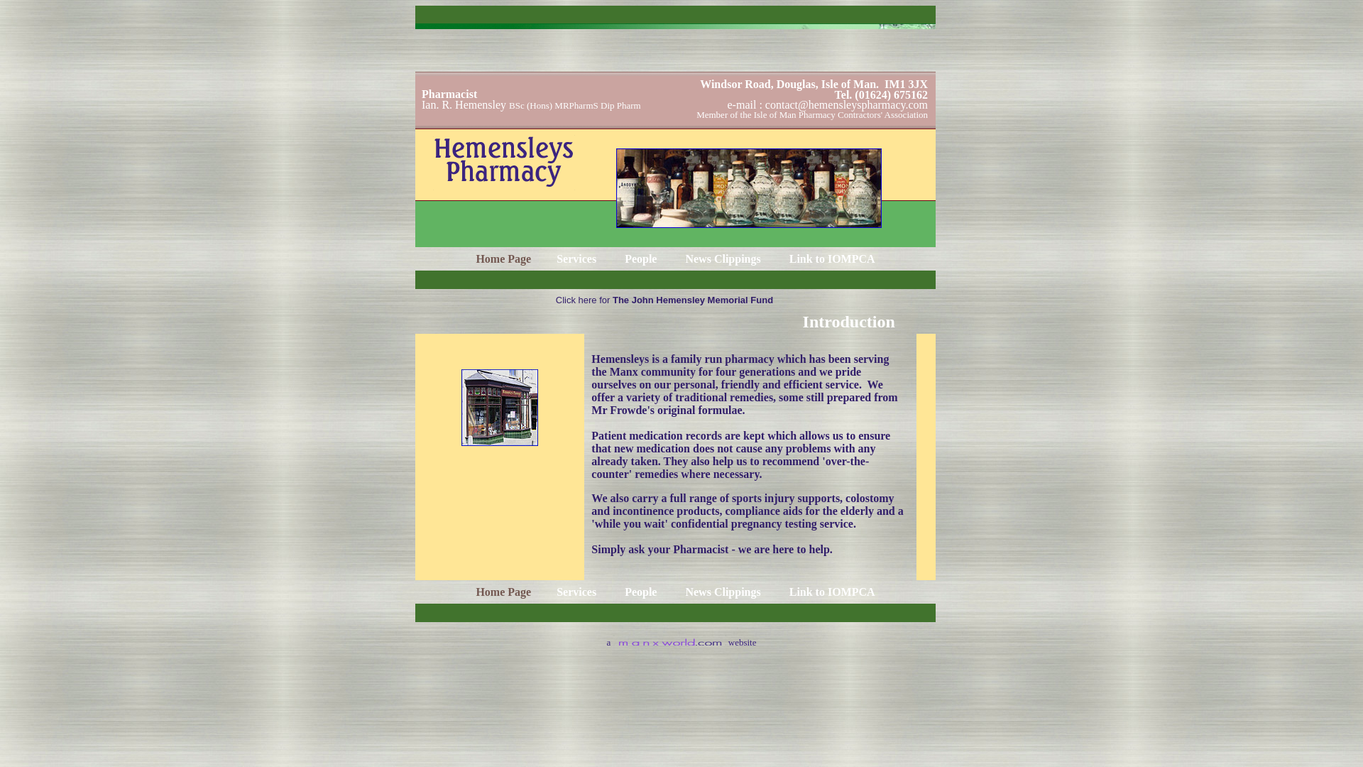 The image size is (1363, 767). What do you see at coordinates (642, 259) in the screenshot?
I see `People` at bounding box center [642, 259].